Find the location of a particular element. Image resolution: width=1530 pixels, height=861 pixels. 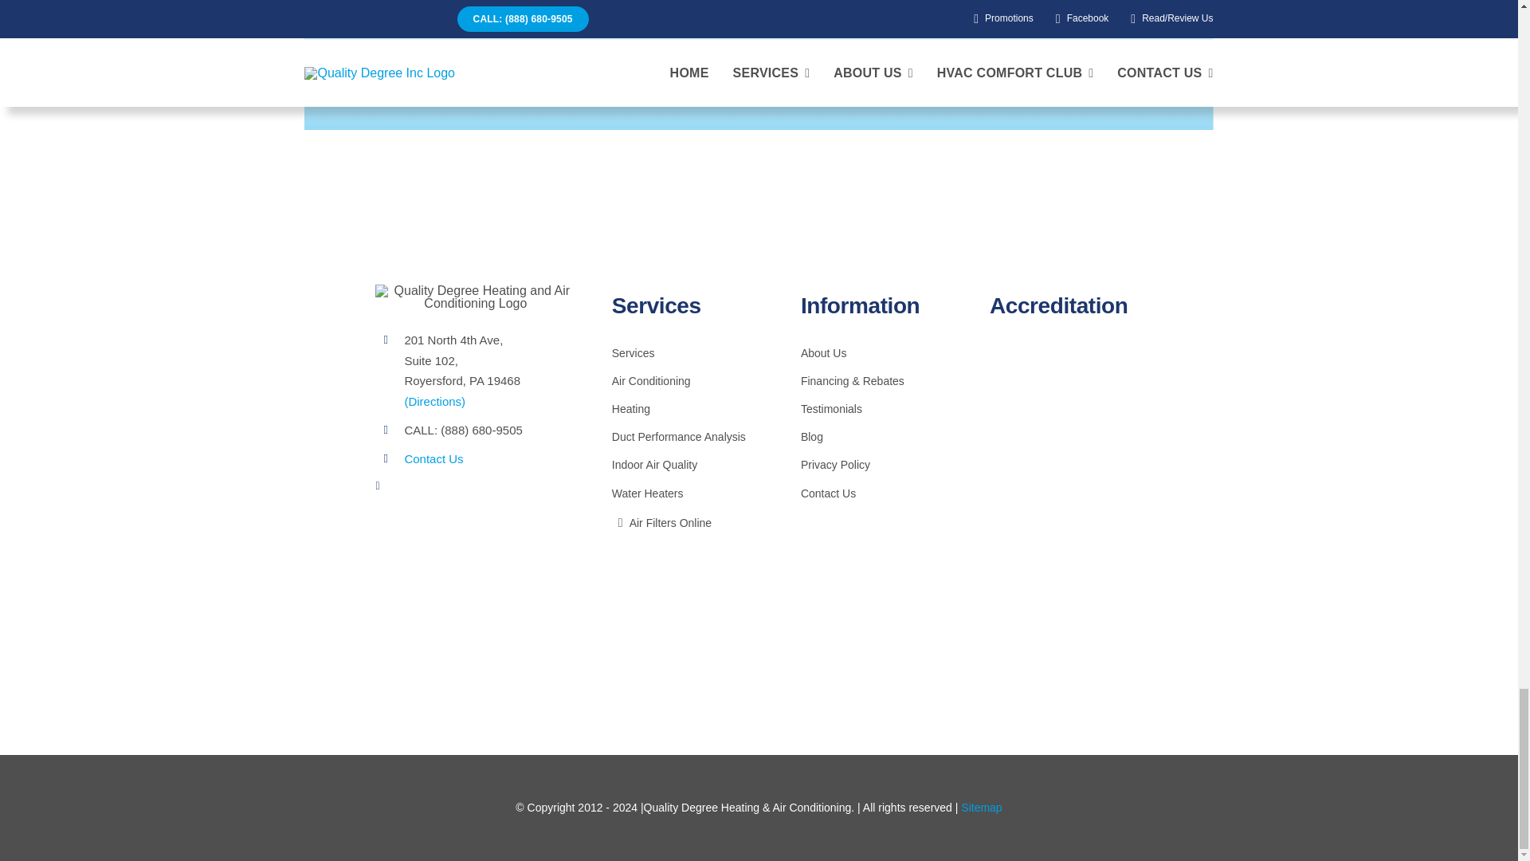

centurion-award is located at coordinates (1065, 394).